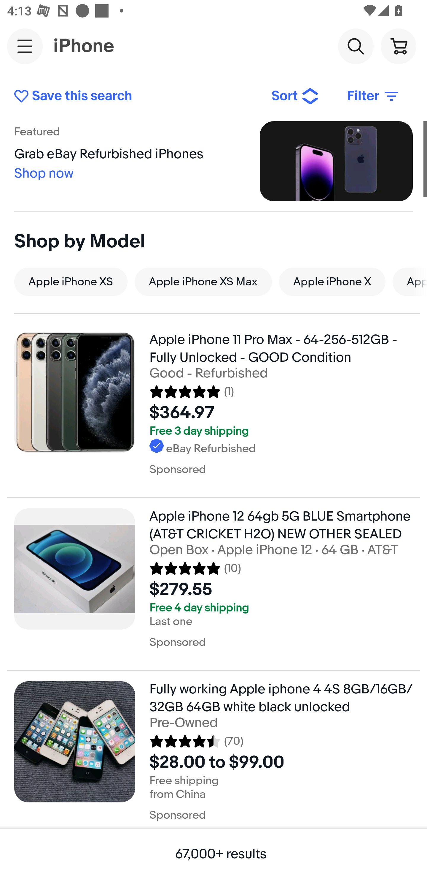  What do you see at coordinates (25, 46) in the screenshot?
I see `Main navigation, open` at bounding box center [25, 46].